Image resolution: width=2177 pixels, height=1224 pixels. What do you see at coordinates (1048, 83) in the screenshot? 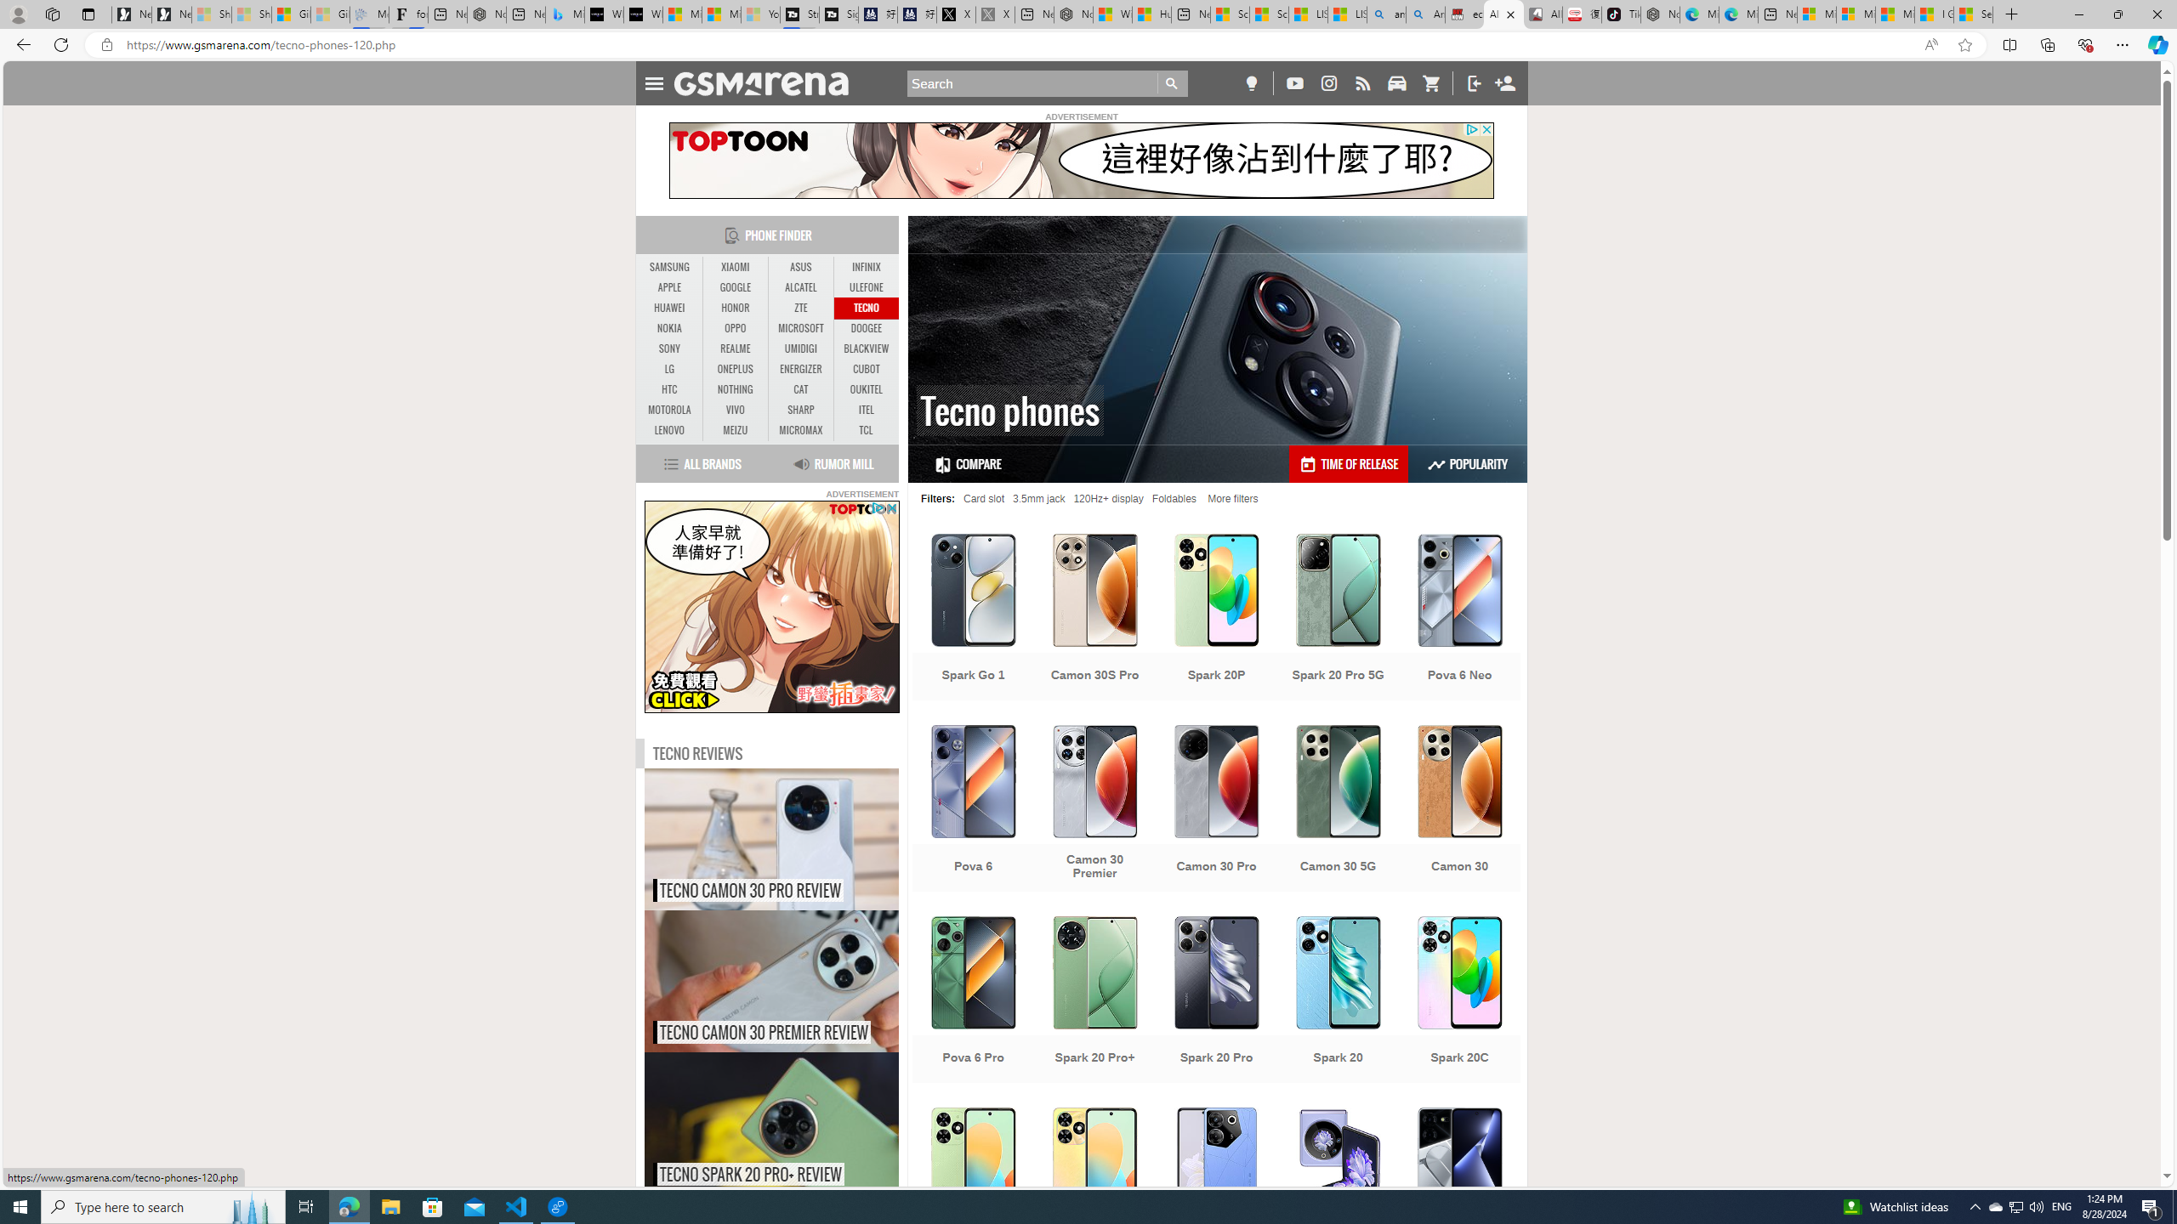
I see `Search` at bounding box center [1048, 83].